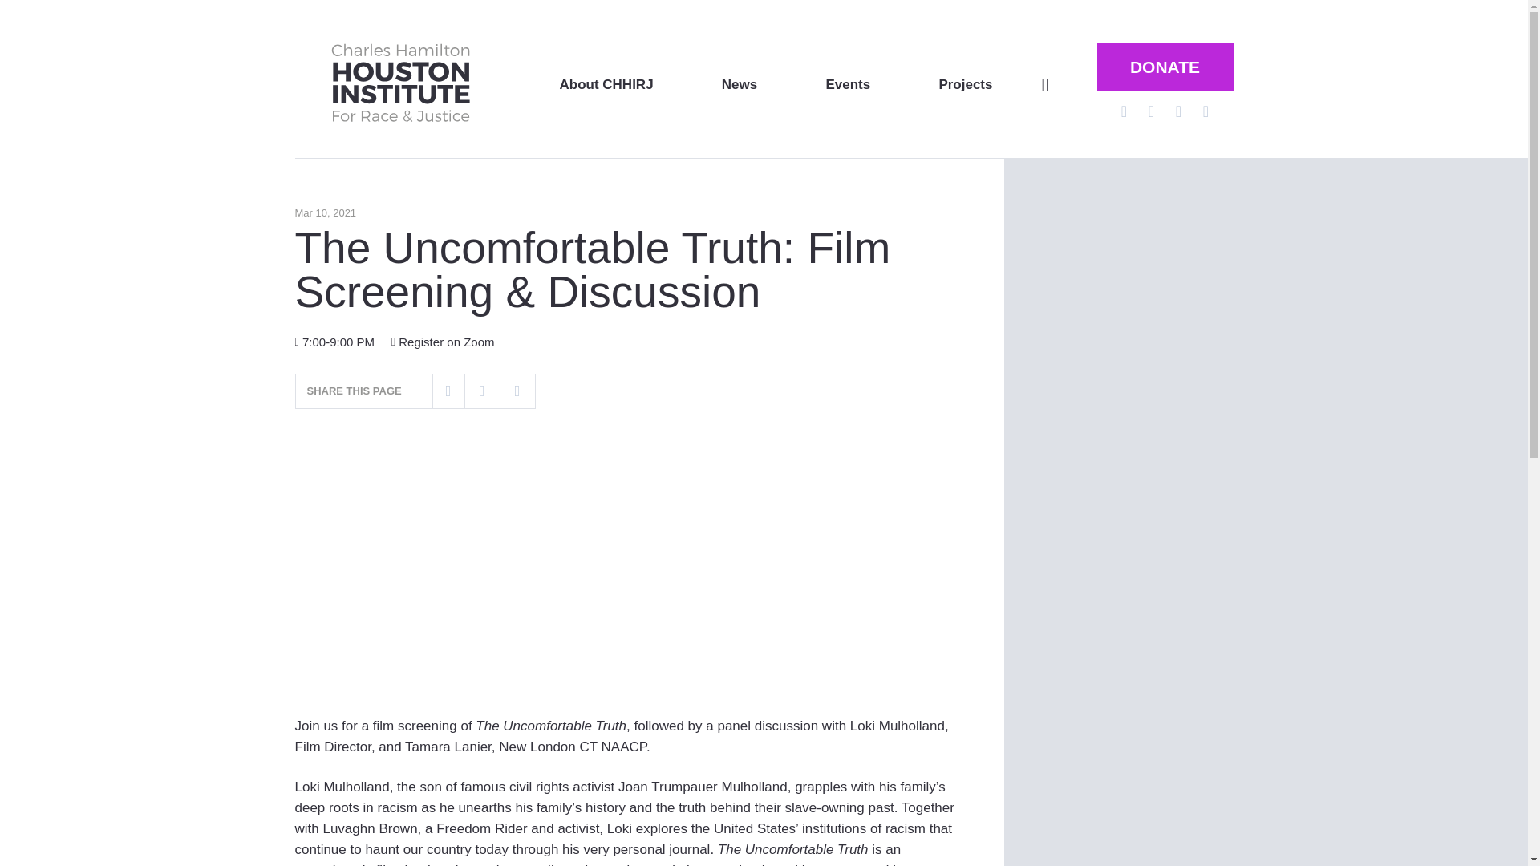  Describe the element at coordinates (520, 564) in the screenshot. I see `YouTube video player` at that location.